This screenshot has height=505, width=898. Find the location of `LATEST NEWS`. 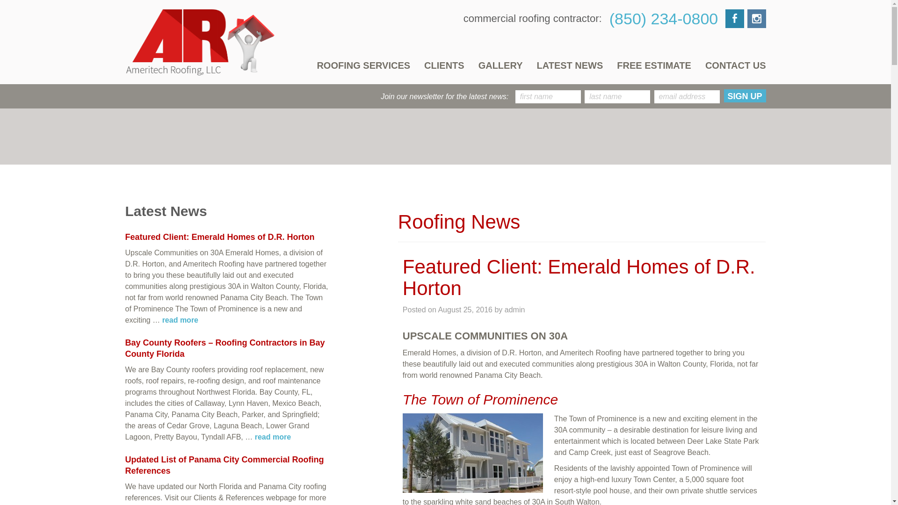

LATEST NEWS is located at coordinates (570, 65).